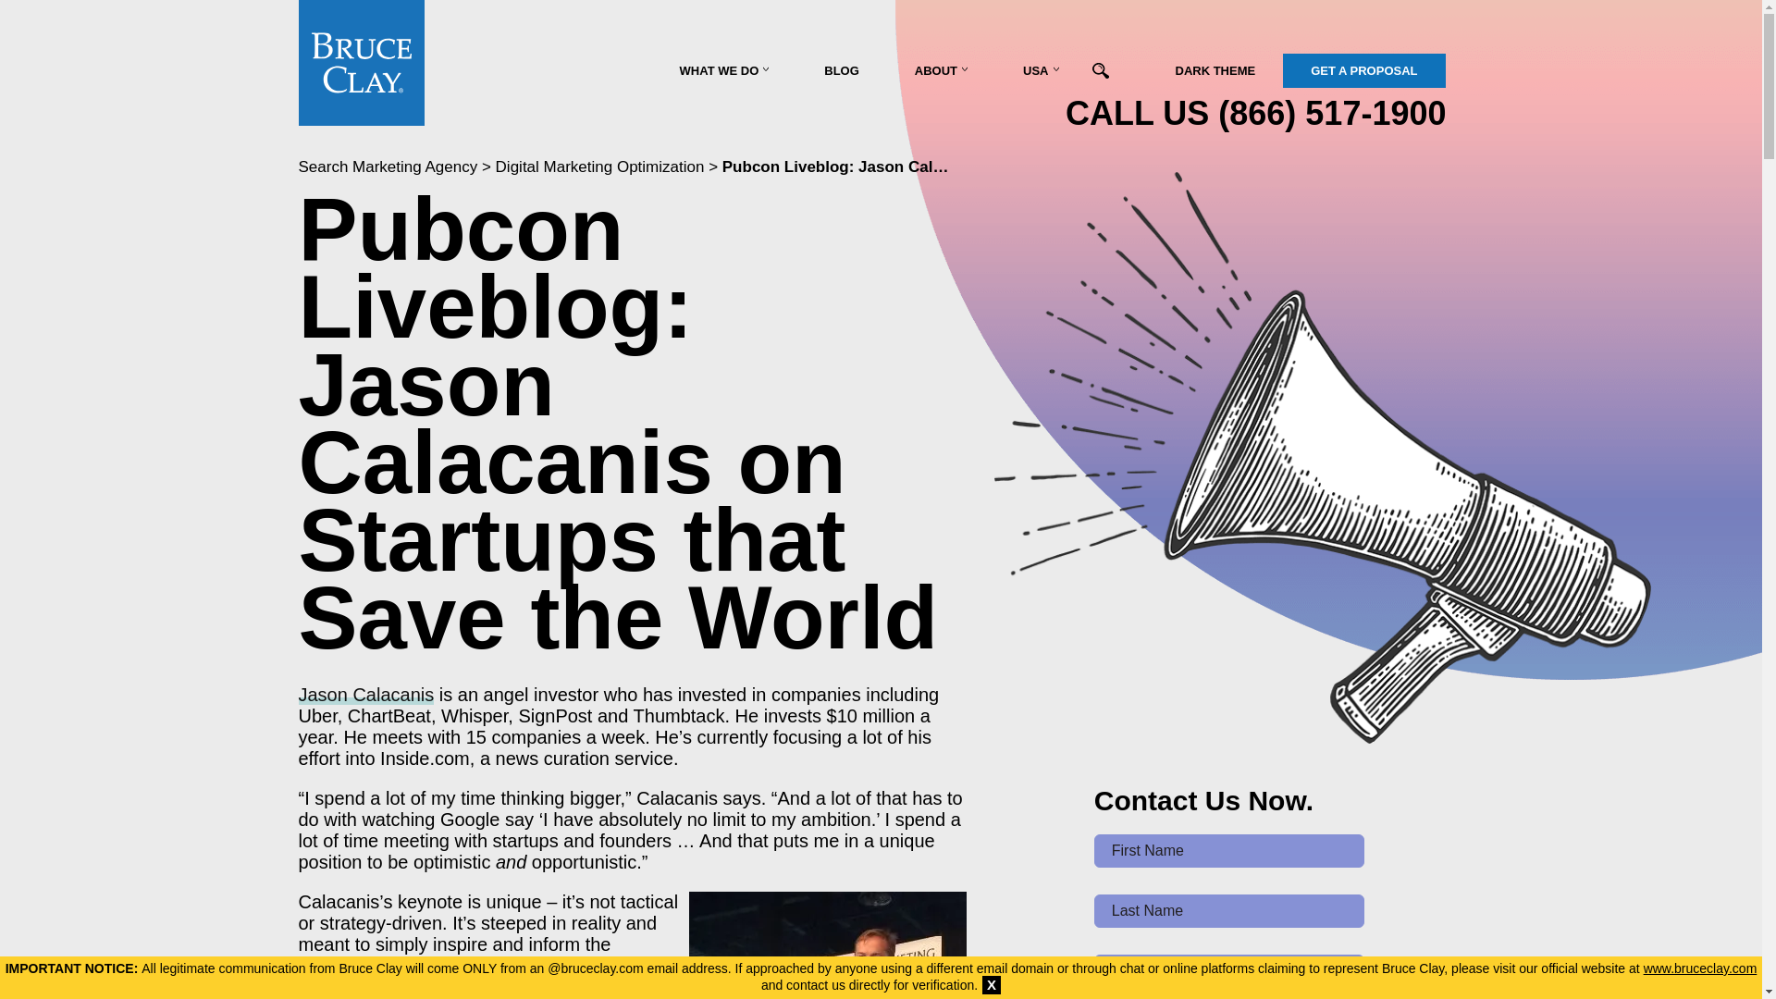 This screenshot has height=999, width=1776. I want to click on Go to Bruce Clay, Inc.., so click(388, 166).